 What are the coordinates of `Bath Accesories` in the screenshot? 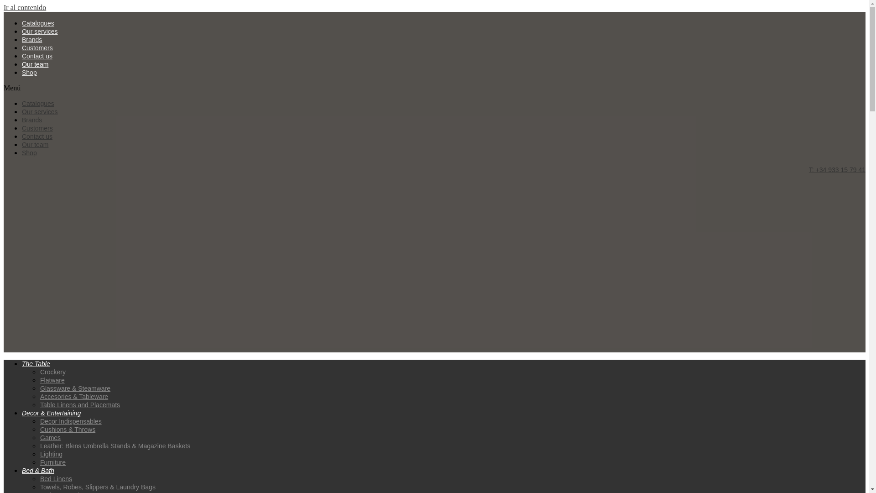 It's located at (63, 492).